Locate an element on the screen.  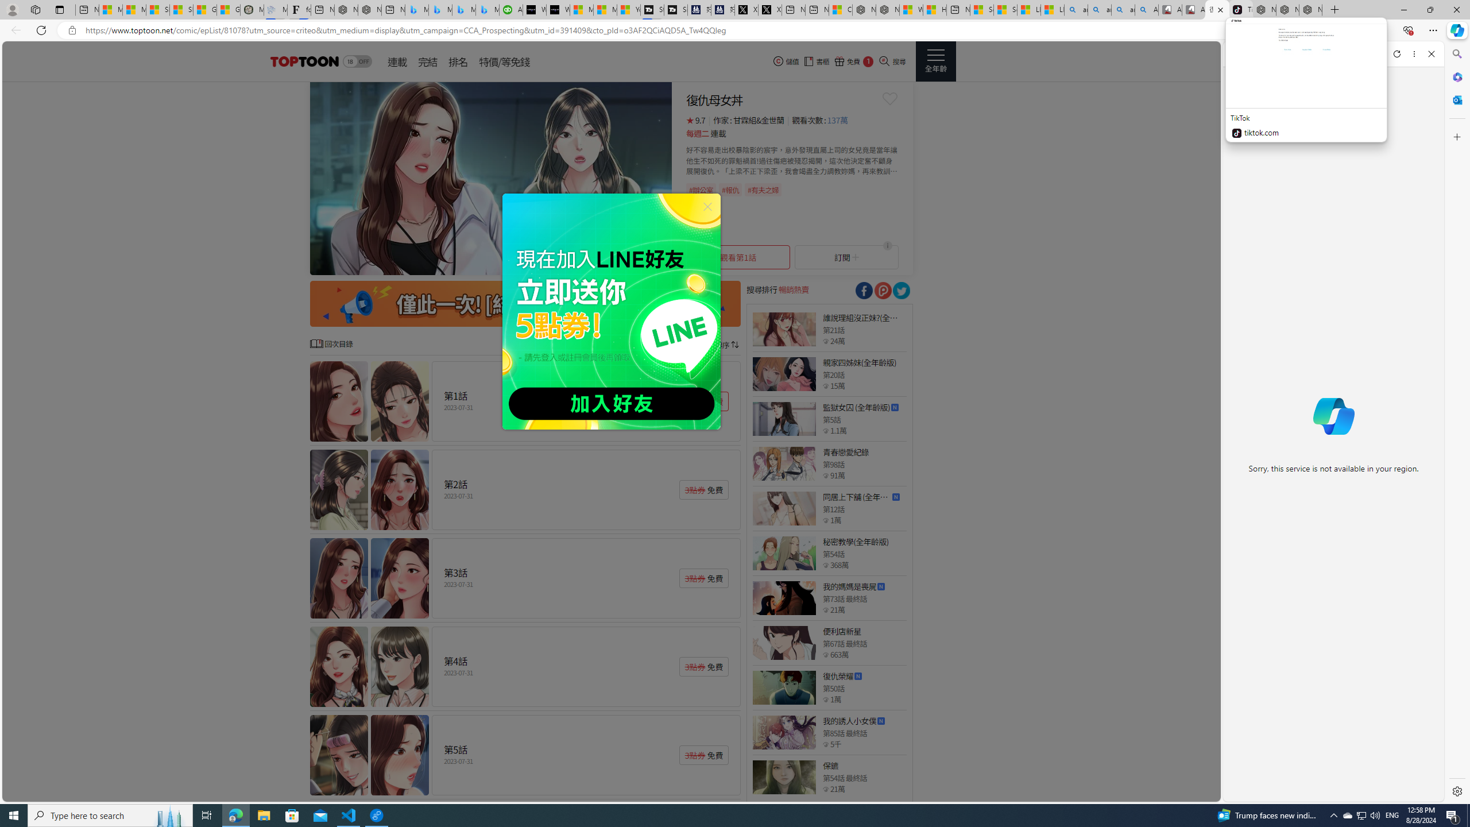
Microsoft Bing Travel - Stays in Bangkok, Bangkok, Thailand is located at coordinates (440, 10).